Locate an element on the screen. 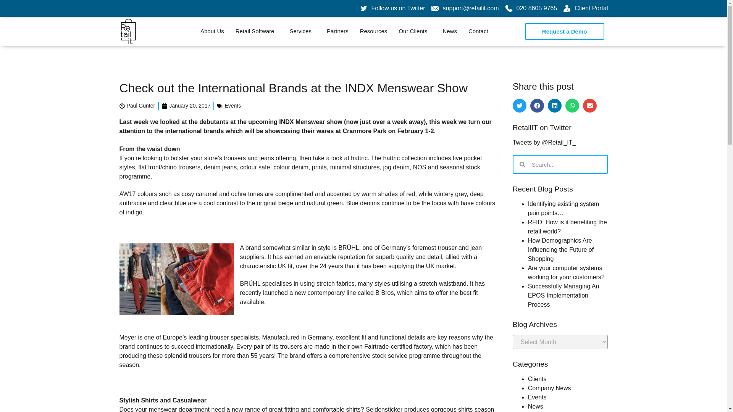  Partners is located at coordinates (337, 31).